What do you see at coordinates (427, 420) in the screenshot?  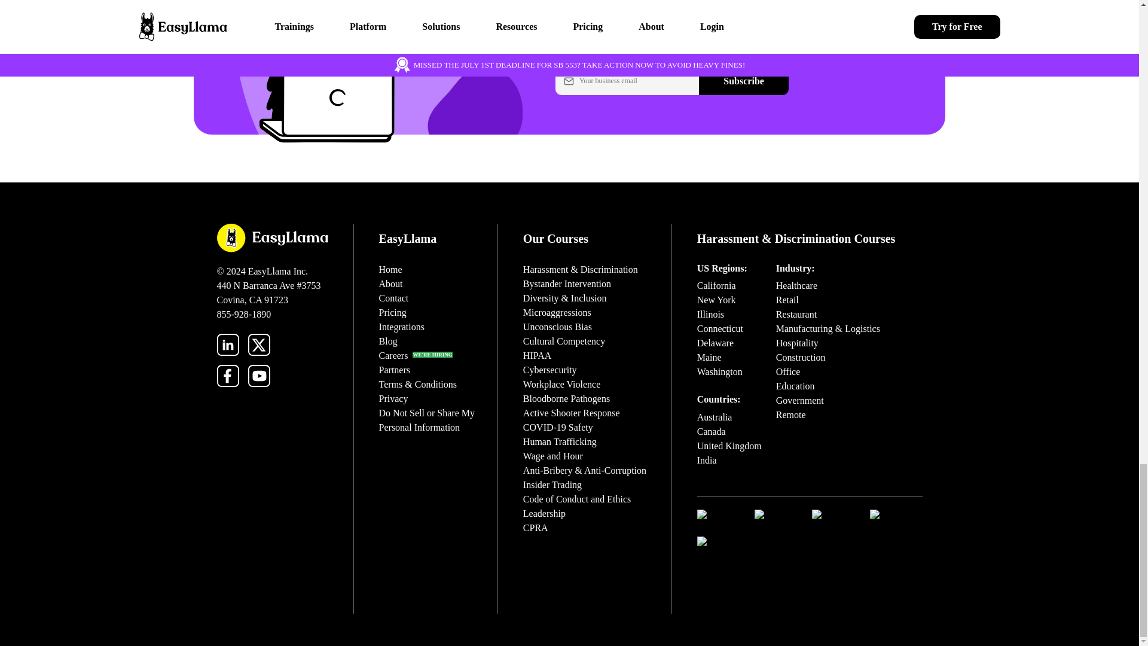 I see `Do Not Sell or Share My Personal Information` at bounding box center [427, 420].